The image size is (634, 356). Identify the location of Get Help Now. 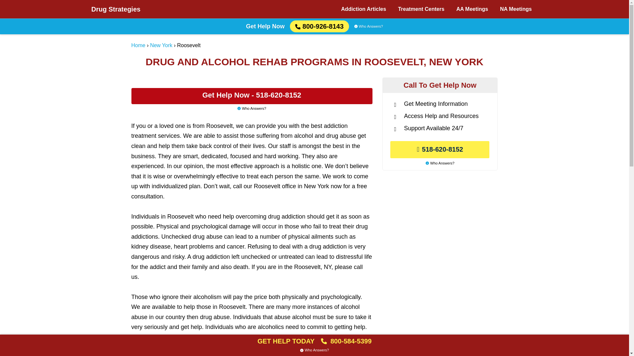
(265, 26).